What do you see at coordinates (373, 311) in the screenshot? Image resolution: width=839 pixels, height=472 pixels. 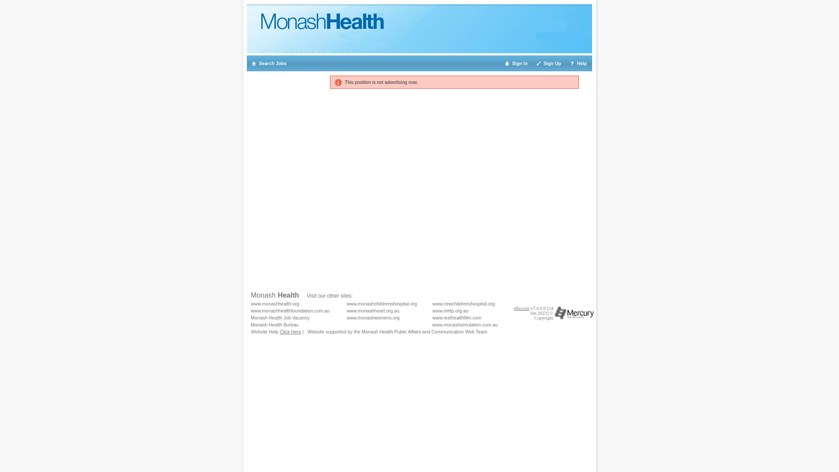 I see `www.monashheart.org.au` at bounding box center [373, 311].